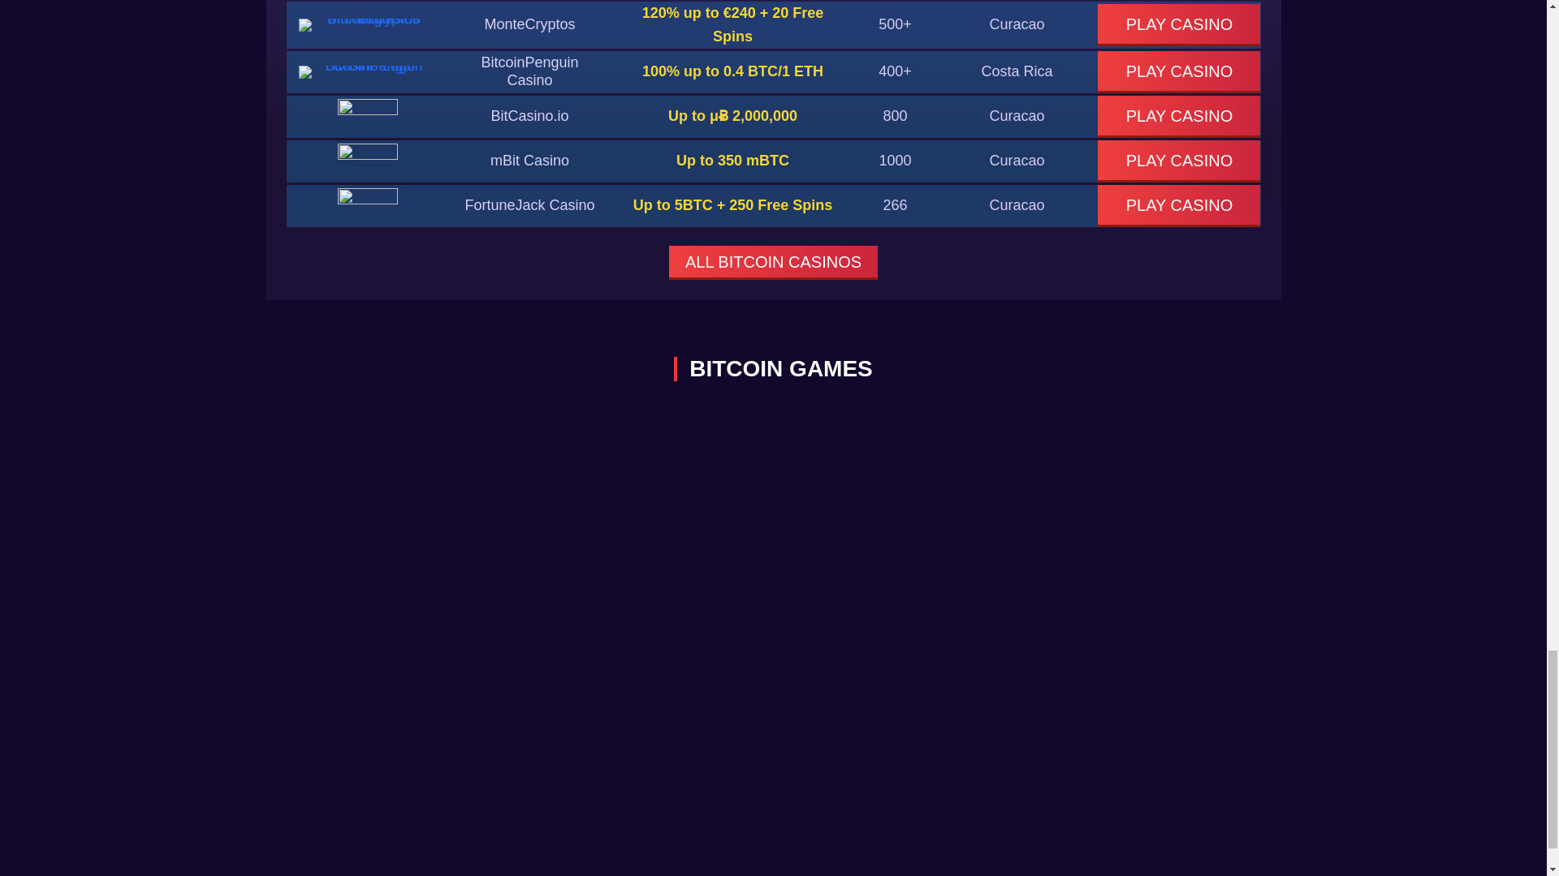 This screenshot has width=1559, height=876. I want to click on MonteCryptos, so click(529, 24).